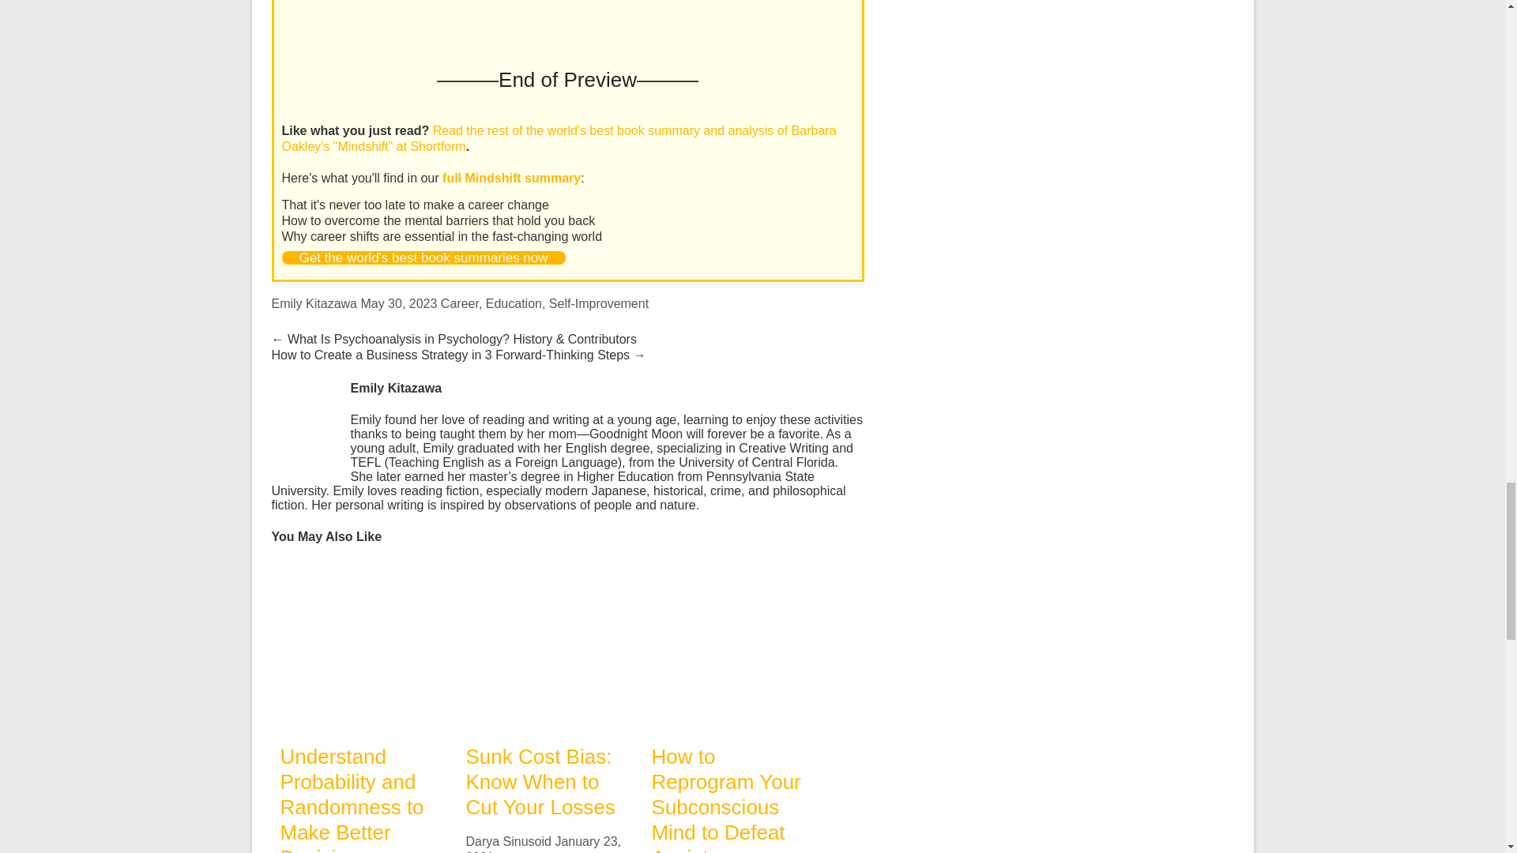 This screenshot has height=853, width=1517. I want to click on Self-Improvement, so click(599, 303).